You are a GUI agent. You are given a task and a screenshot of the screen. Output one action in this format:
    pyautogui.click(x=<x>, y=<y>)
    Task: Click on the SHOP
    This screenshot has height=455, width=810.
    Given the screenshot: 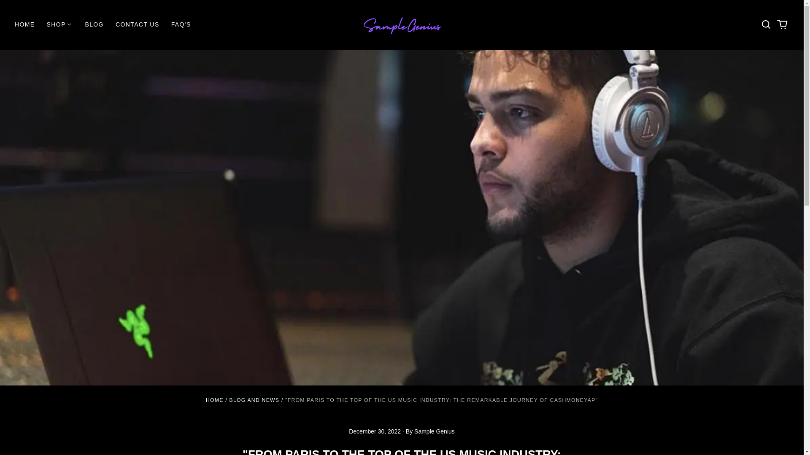 What is the action you would take?
    pyautogui.click(x=60, y=24)
    